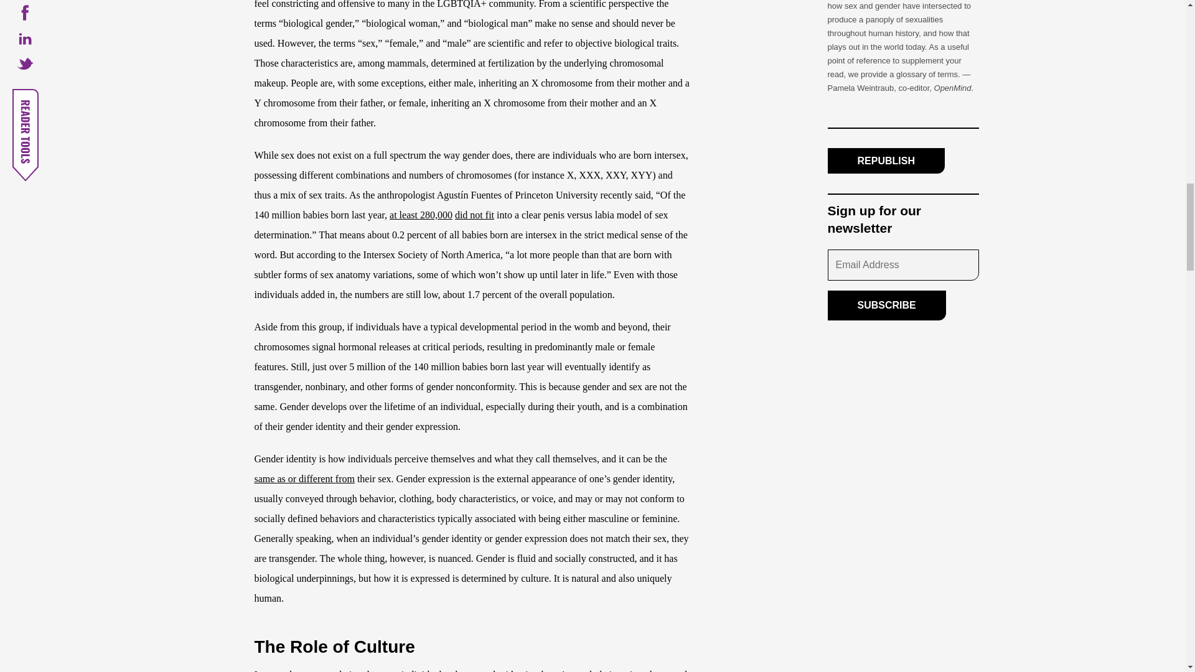  What do you see at coordinates (474, 215) in the screenshot?
I see `did not fit` at bounding box center [474, 215].